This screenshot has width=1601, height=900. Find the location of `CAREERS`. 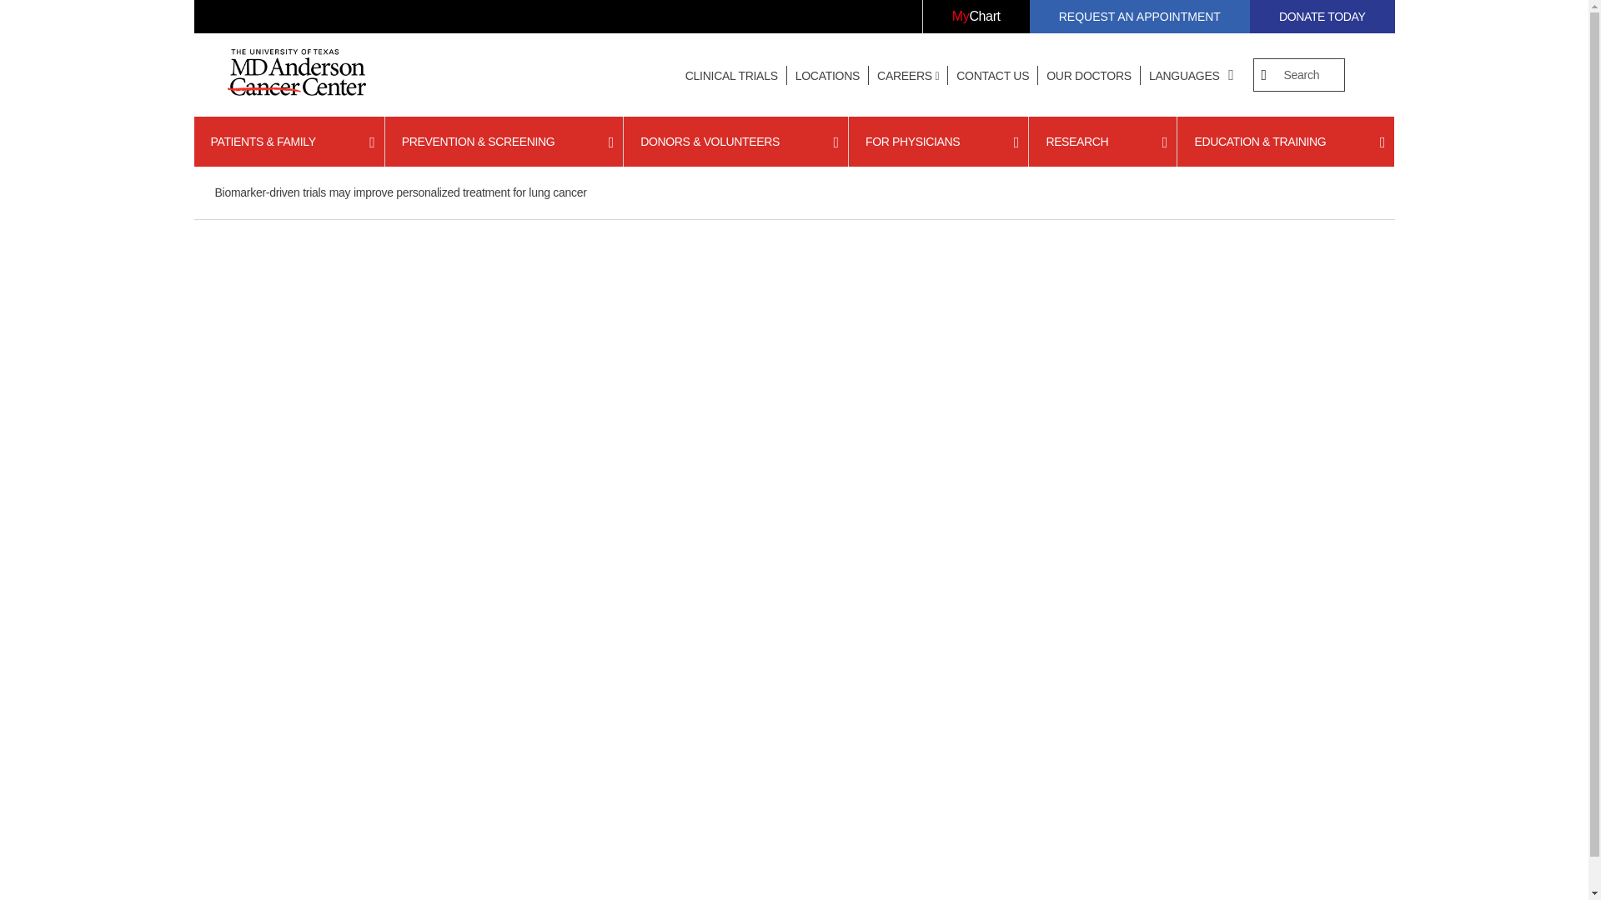

CAREERS is located at coordinates (908, 76).